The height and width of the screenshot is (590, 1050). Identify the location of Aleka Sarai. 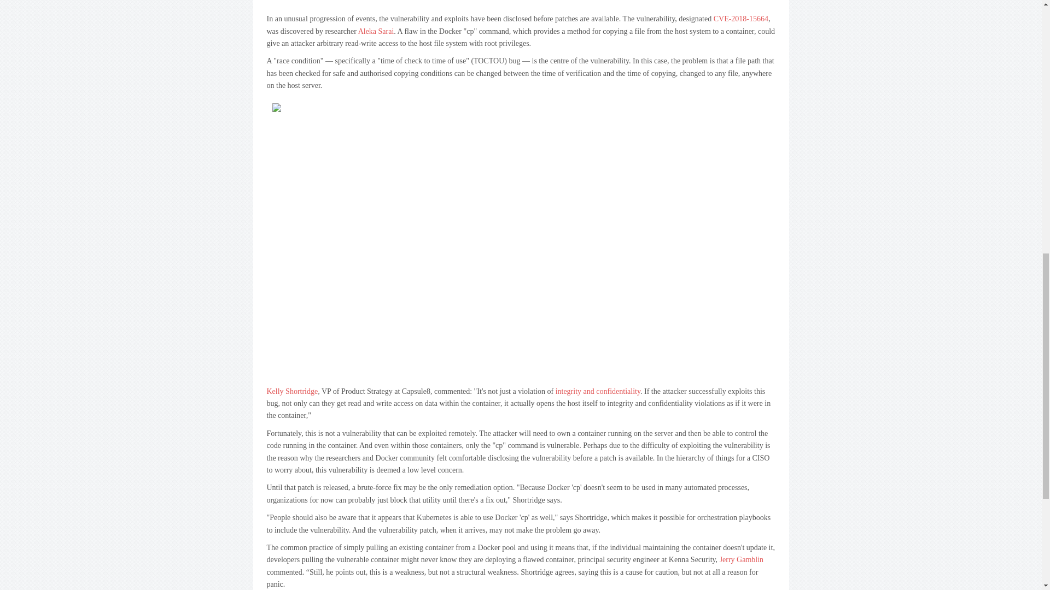
(376, 31).